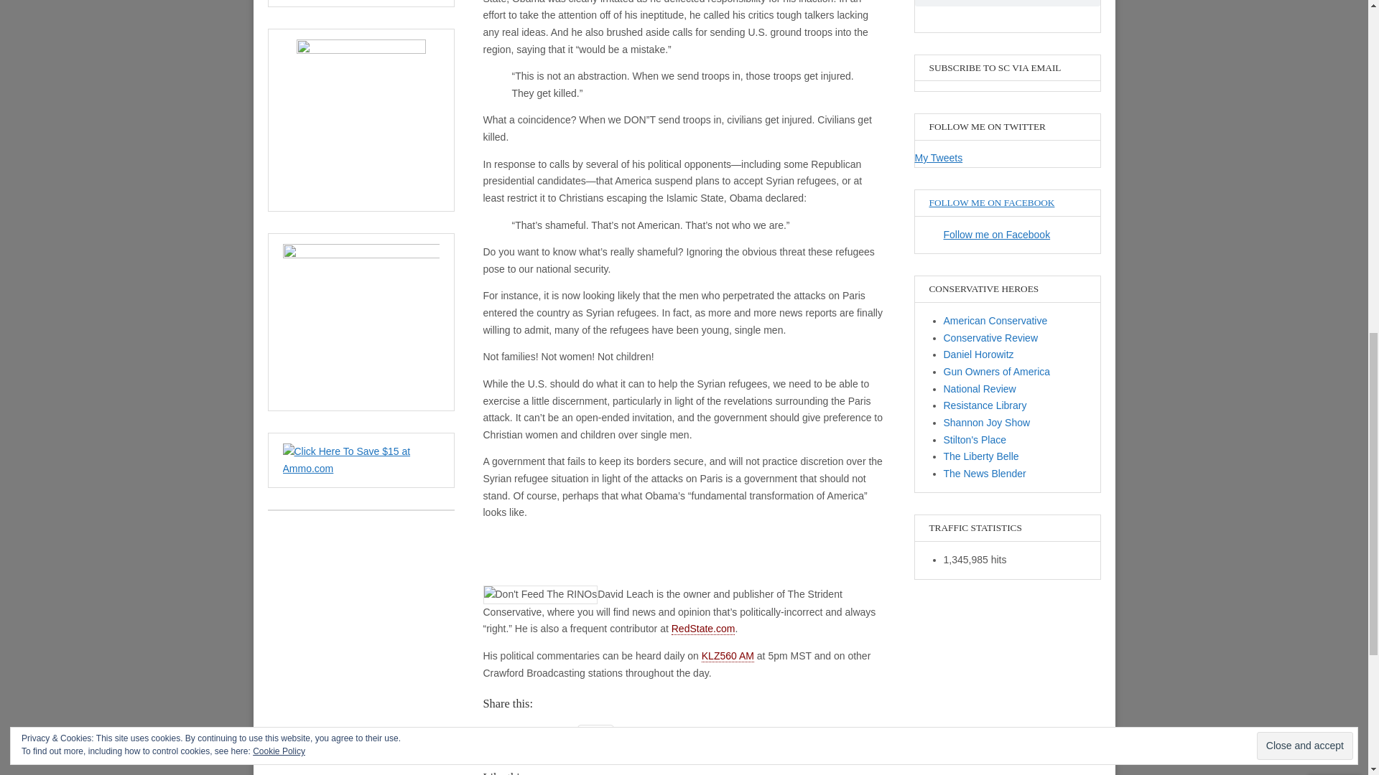 This screenshot has width=1379, height=775. I want to click on Email Address, so click(1286, 159).